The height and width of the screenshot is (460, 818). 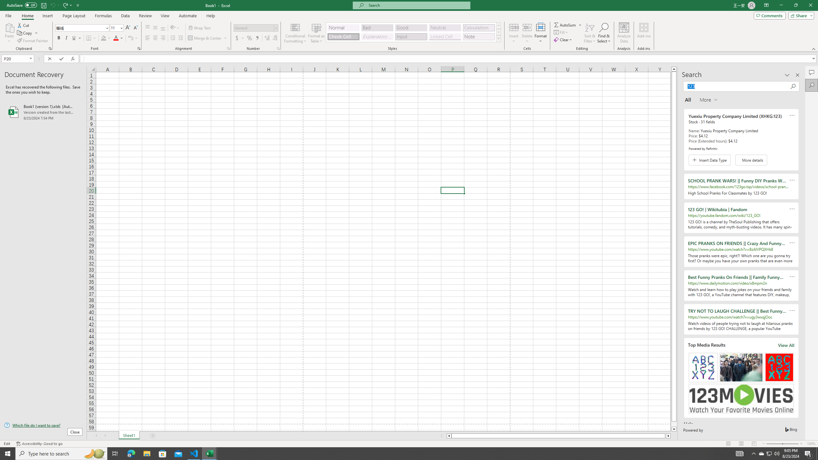 I want to click on Font Color, so click(x=119, y=38).